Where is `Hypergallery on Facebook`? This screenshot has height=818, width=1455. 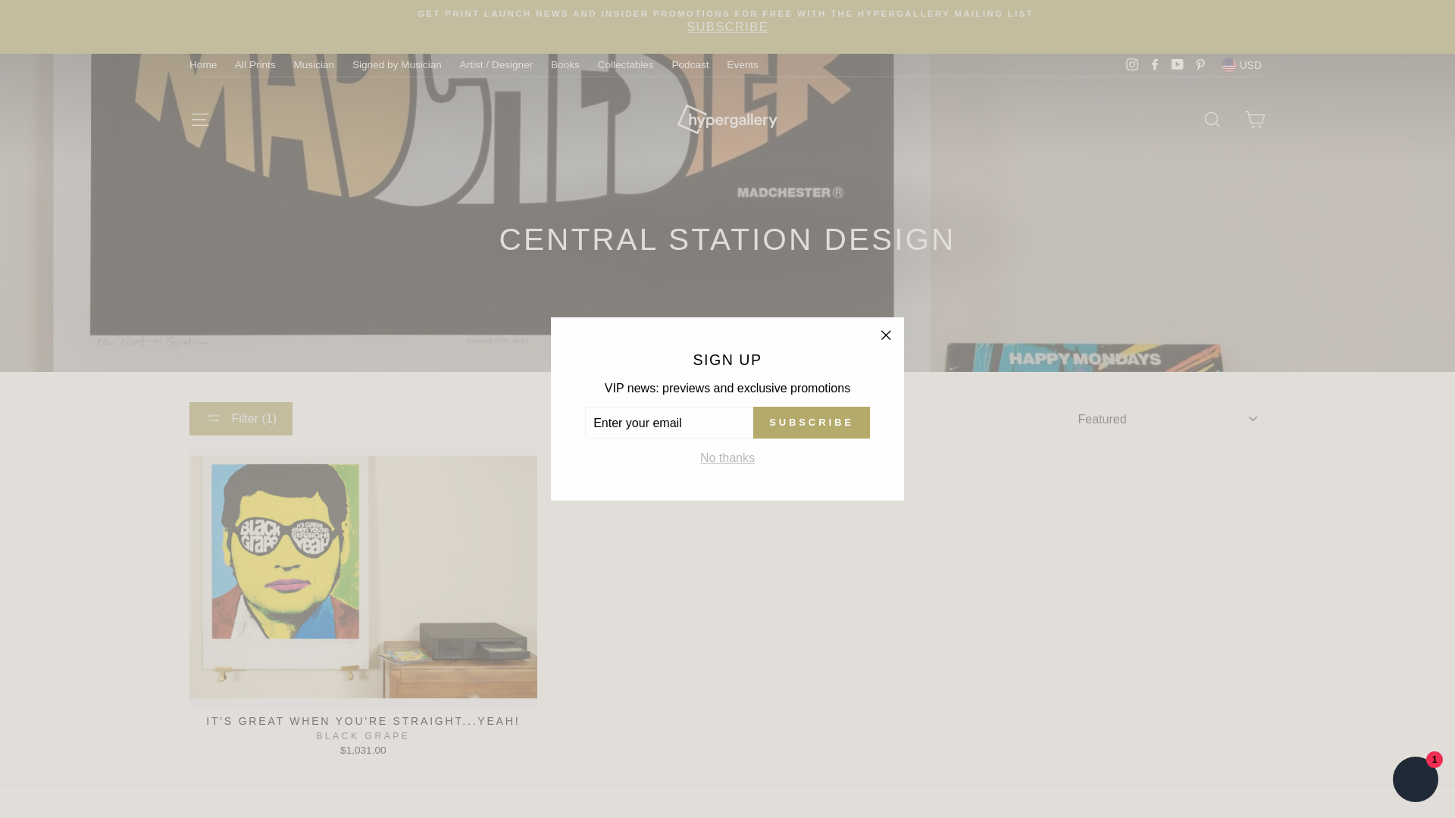 Hypergallery on Facebook is located at coordinates (1155, 65).